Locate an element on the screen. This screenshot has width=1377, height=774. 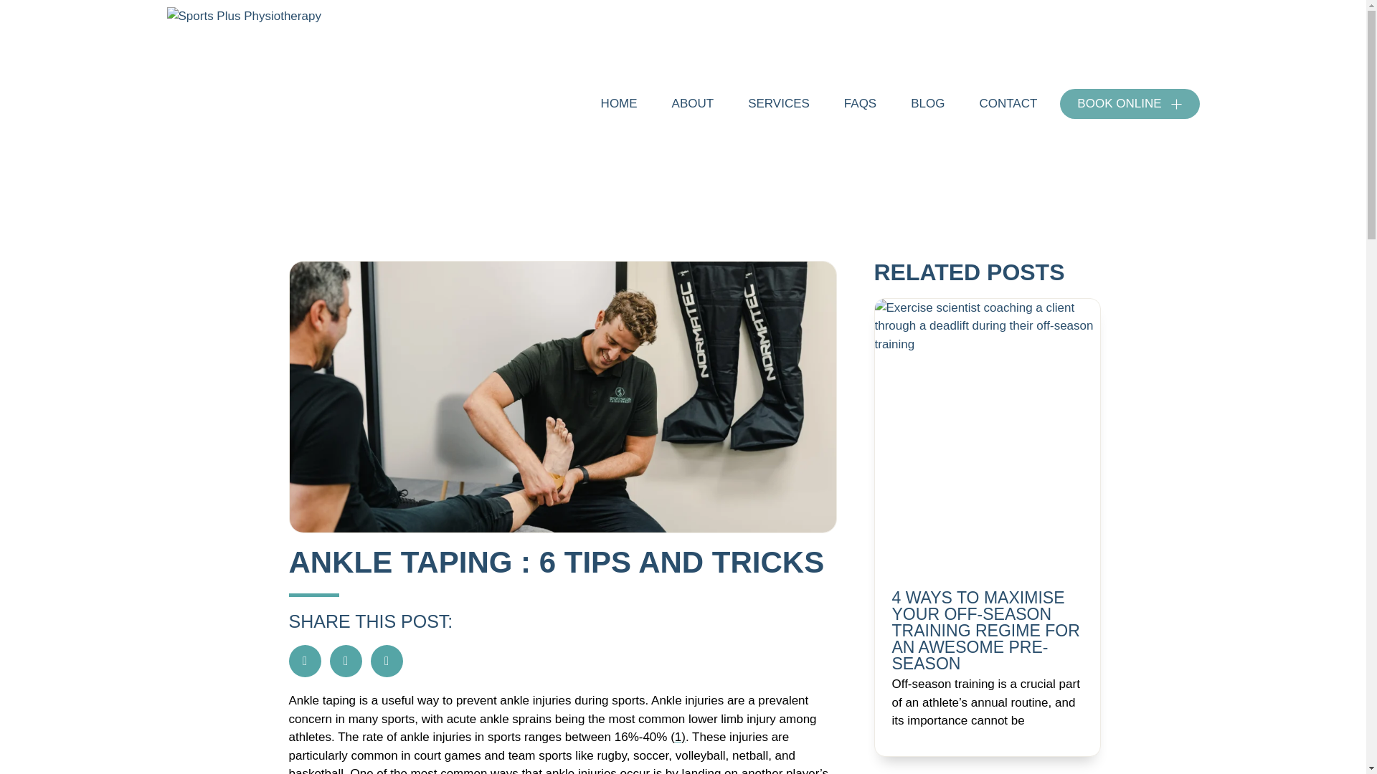
HOME is located at coordinates (618, 103).